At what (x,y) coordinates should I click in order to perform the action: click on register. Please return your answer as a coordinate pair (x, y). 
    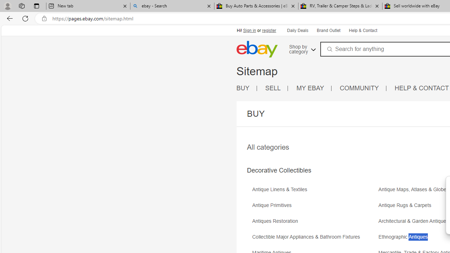
    Looking at the image, I should click on (269, 30).